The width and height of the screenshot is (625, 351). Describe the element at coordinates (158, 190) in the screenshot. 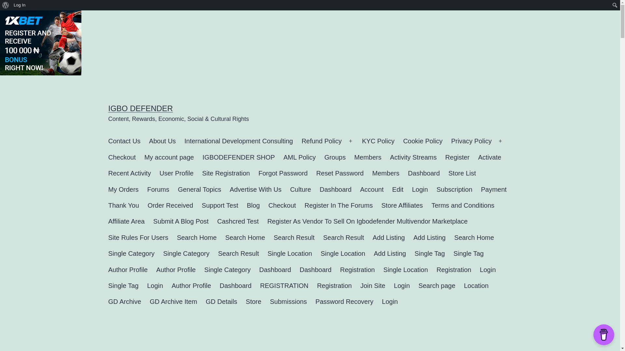

I see `Forums` at that location.